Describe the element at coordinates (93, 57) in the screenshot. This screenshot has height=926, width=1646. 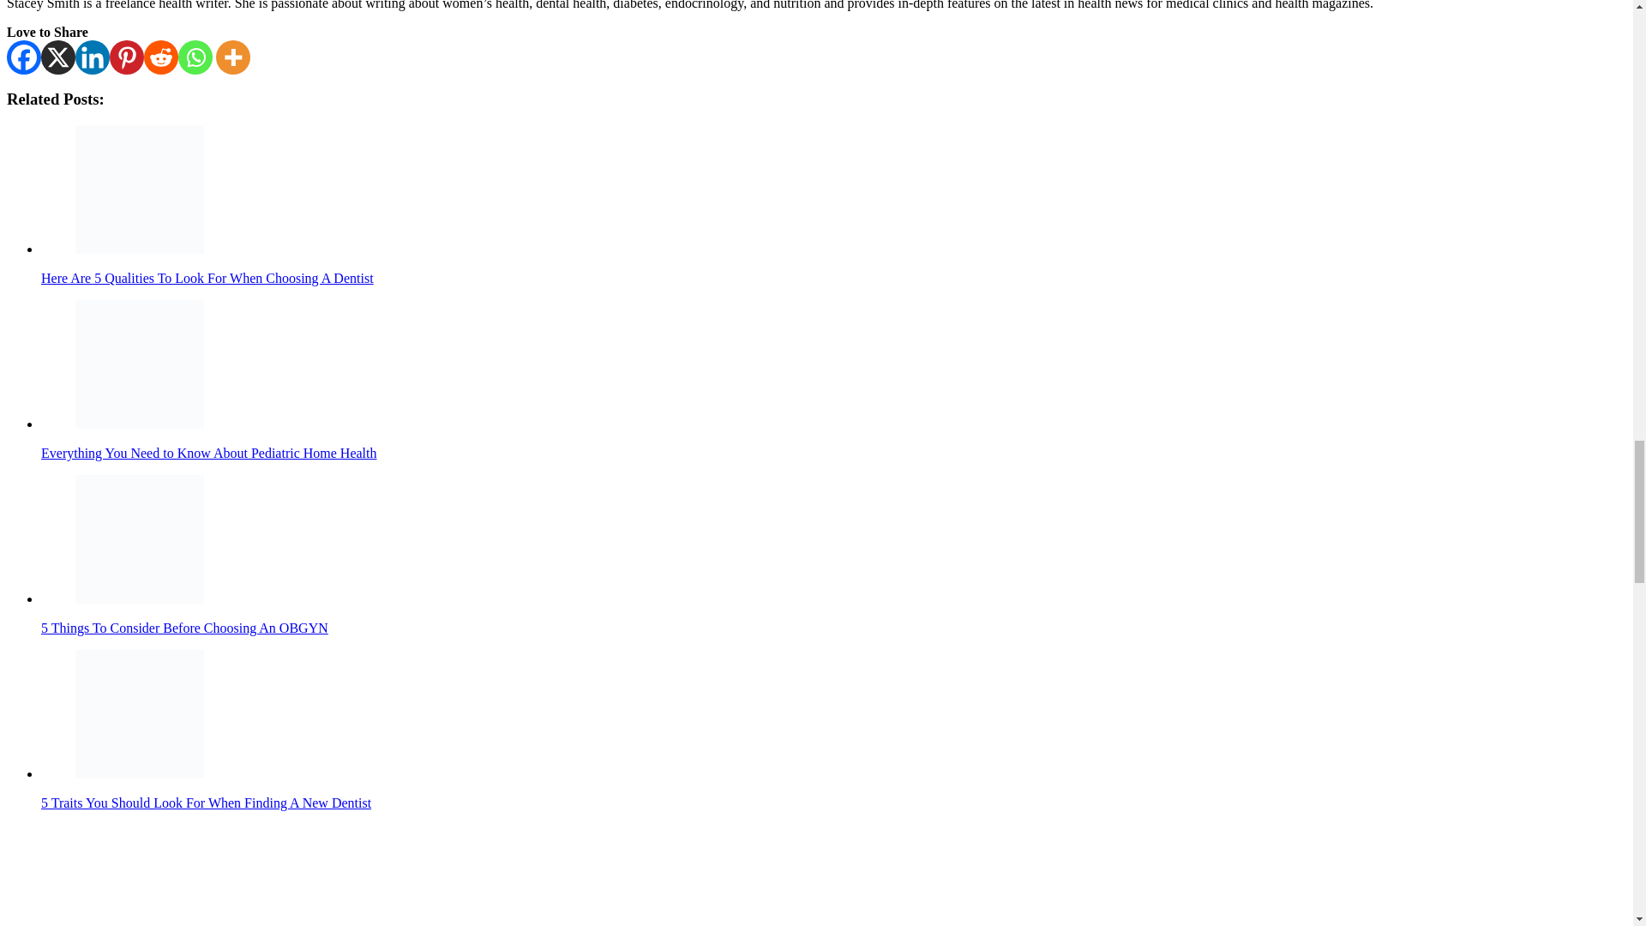
I see `Linkedin` at that location.